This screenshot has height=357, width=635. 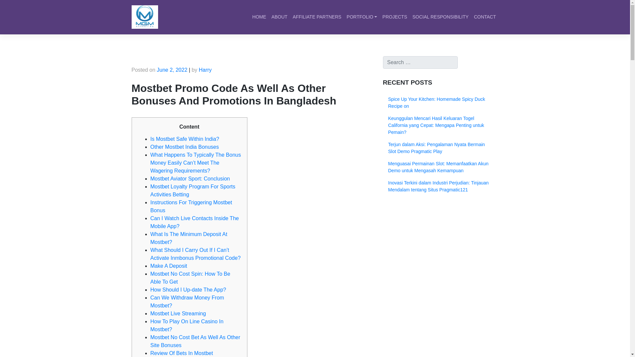 What do you see at coordinates (317, 17) in the screenshot?
I see `Affiliate Partners` at bounding box center [317, 17].